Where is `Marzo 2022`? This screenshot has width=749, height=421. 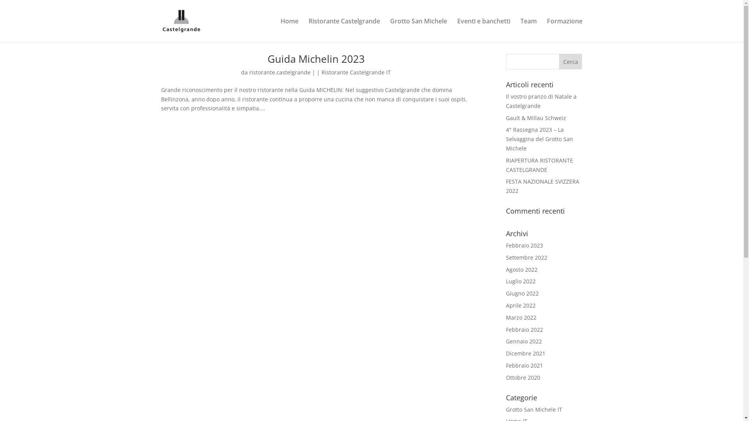 Marzo 2022 is located at coordinates (521, 317).